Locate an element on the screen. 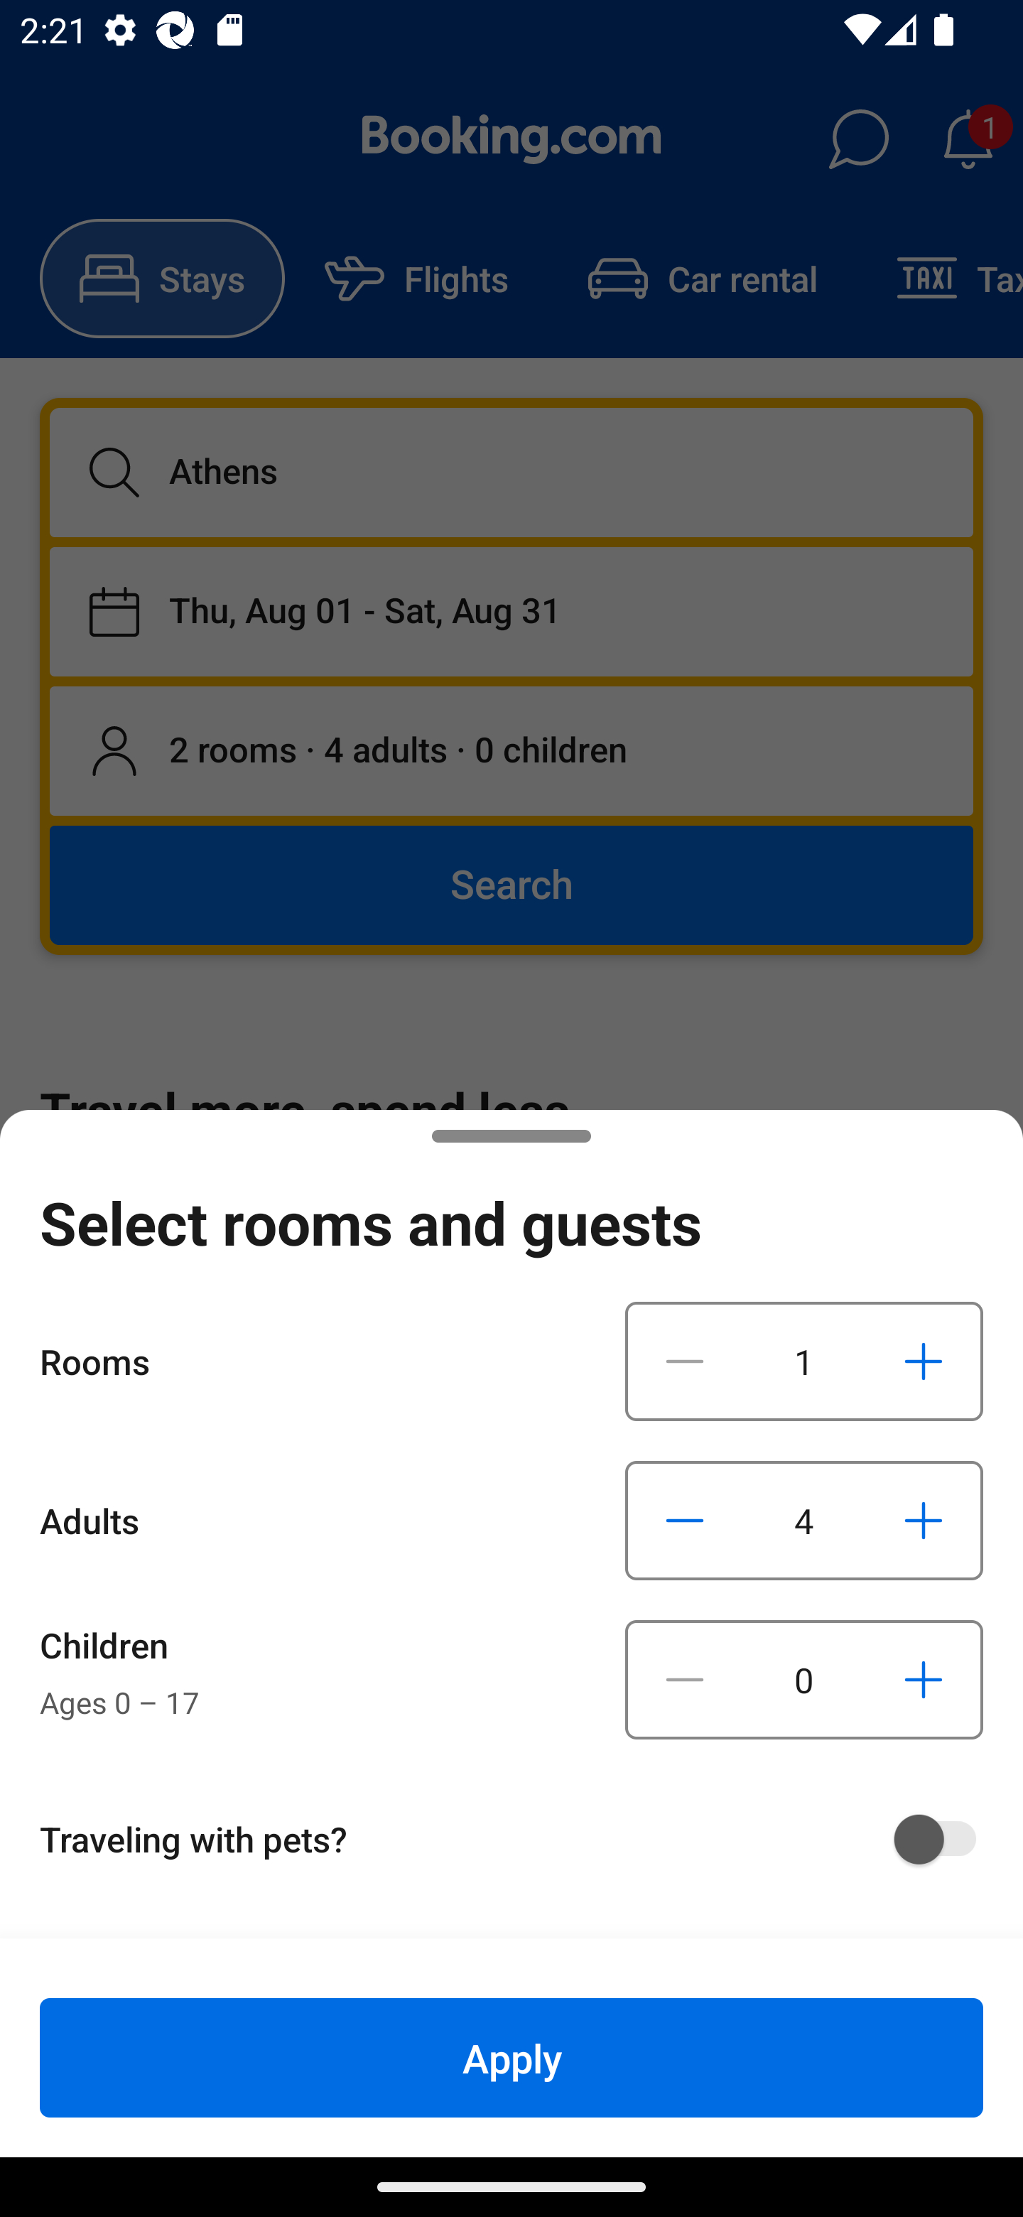 The width and height of the screenshot is (1023, 2217). Increase is located at coordinates (923, 1361).